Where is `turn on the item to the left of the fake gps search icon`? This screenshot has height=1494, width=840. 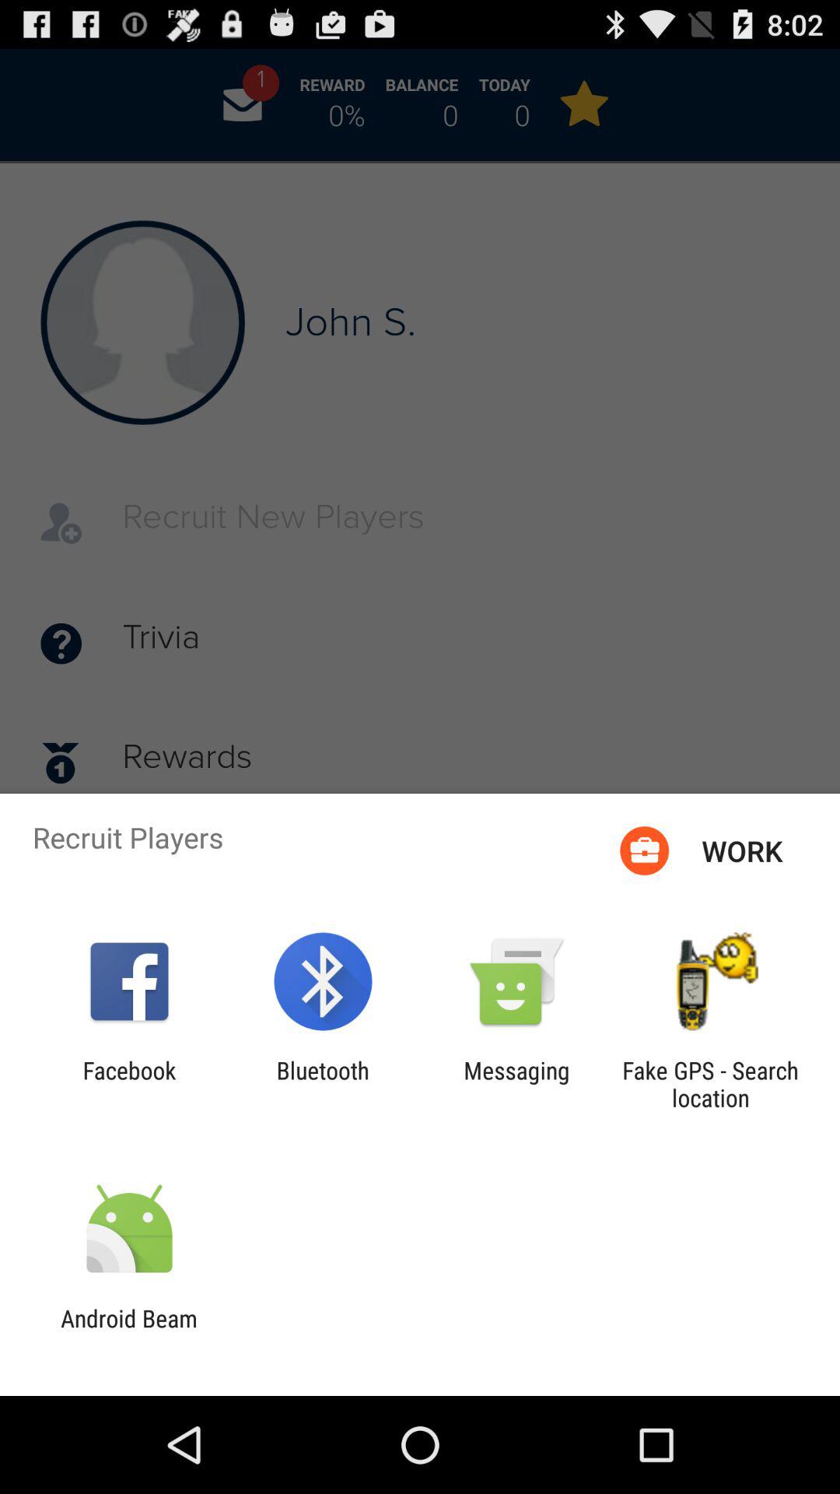
turn on the item to the left of the fake gps search icon is located at coordinates (516, 1084).